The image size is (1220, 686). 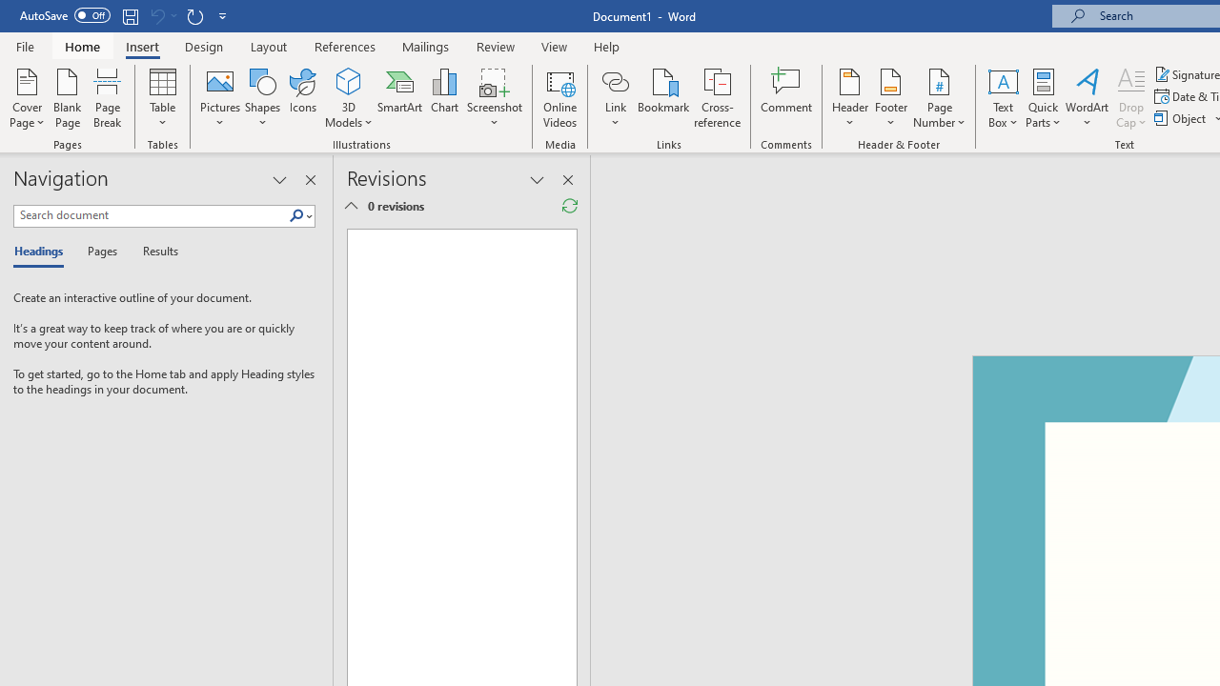 I want to click on Text Box, so click(x=1003, y=97).